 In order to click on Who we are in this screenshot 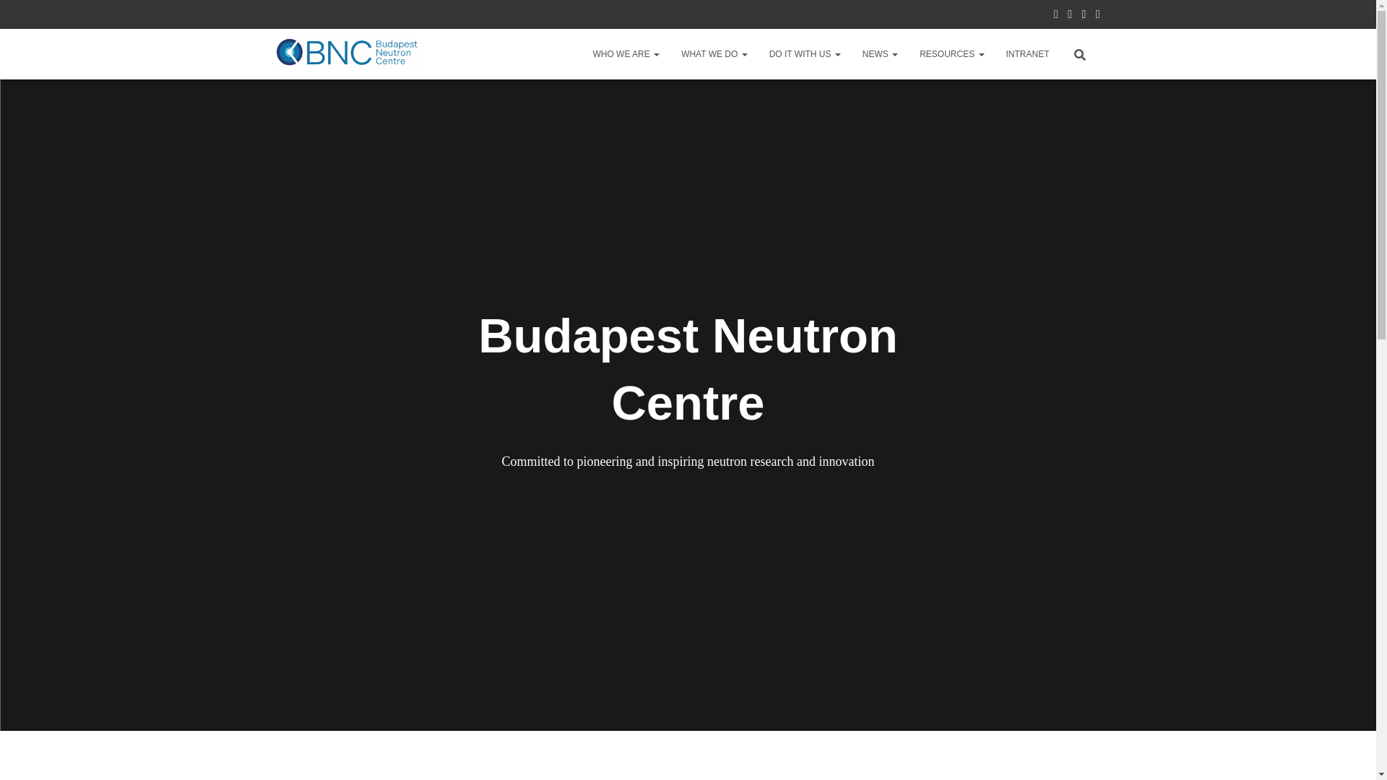, I will do `click(626, 53)`.